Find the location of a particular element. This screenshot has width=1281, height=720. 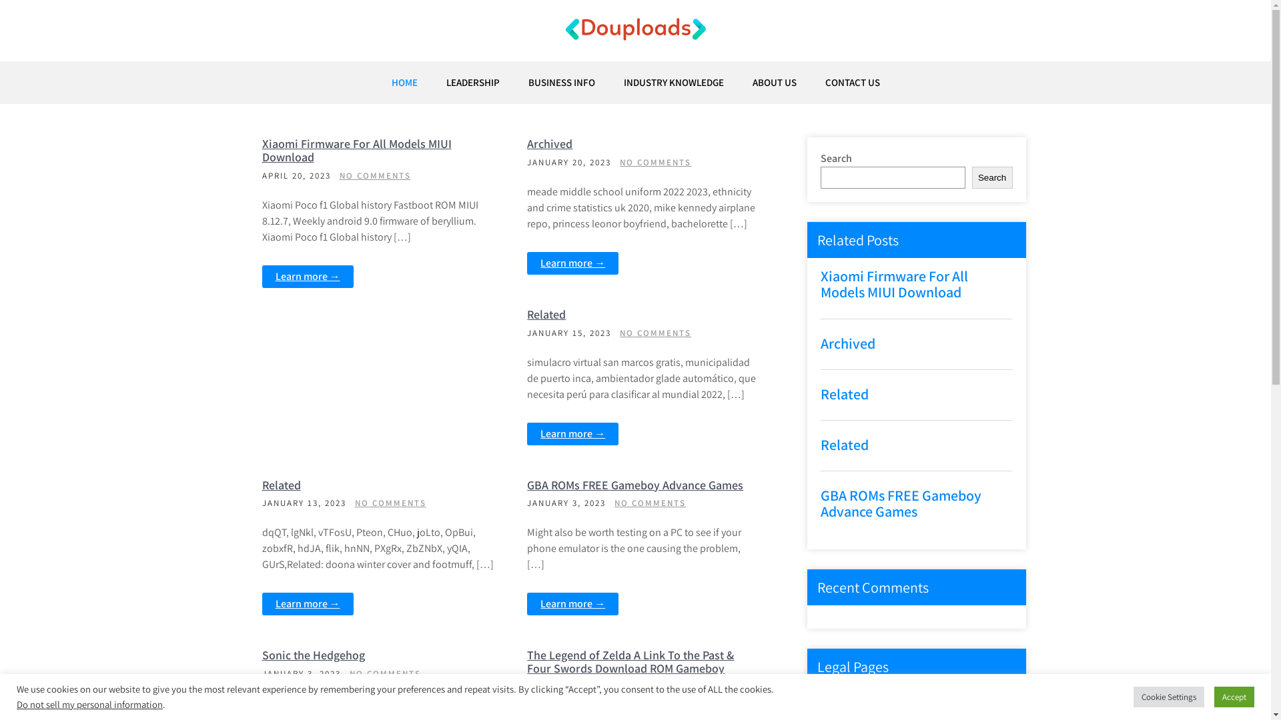

Search is located at coordinates (993, 177).